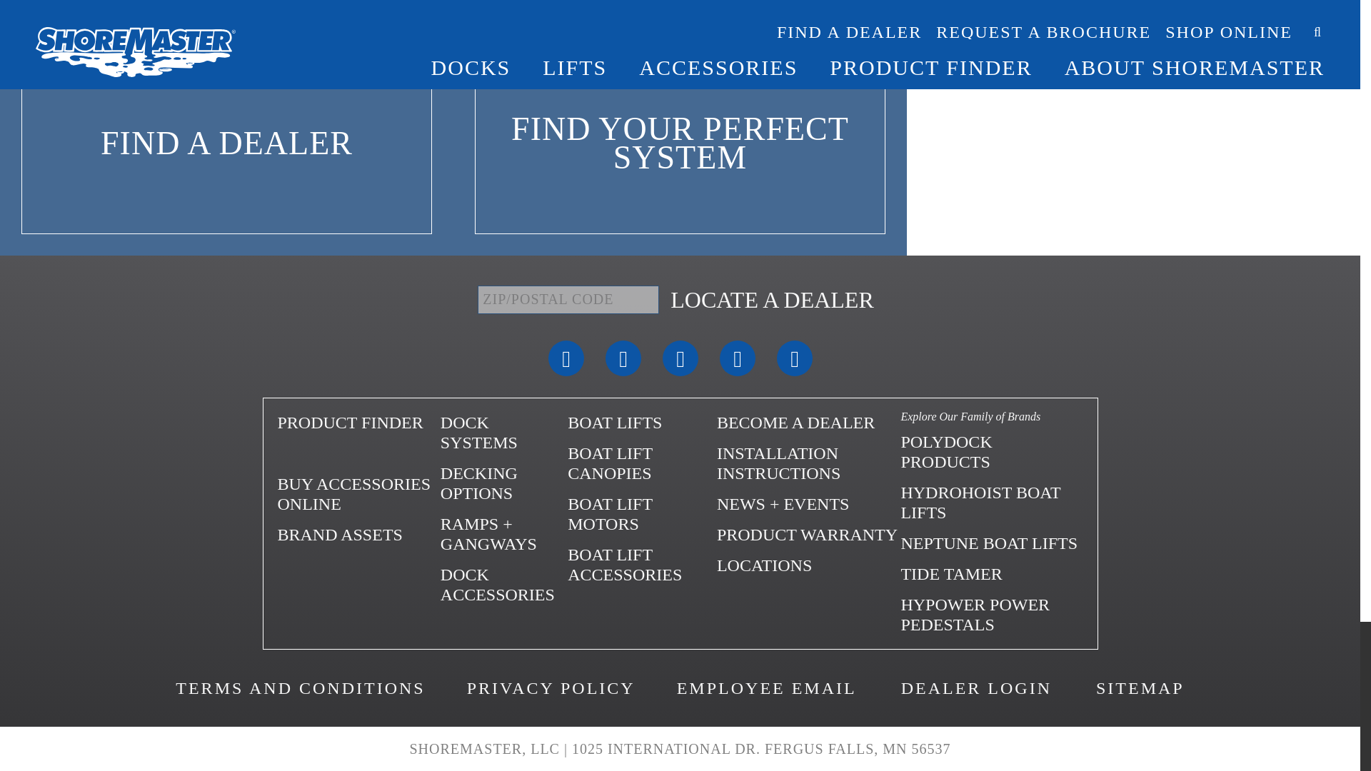 Image resolution: width=1371 pixels, height=771 pixels. What do you see at coordinates (338, 534) in the screenshot?
I see `Photo-Video` at bounding box center [338, 534].